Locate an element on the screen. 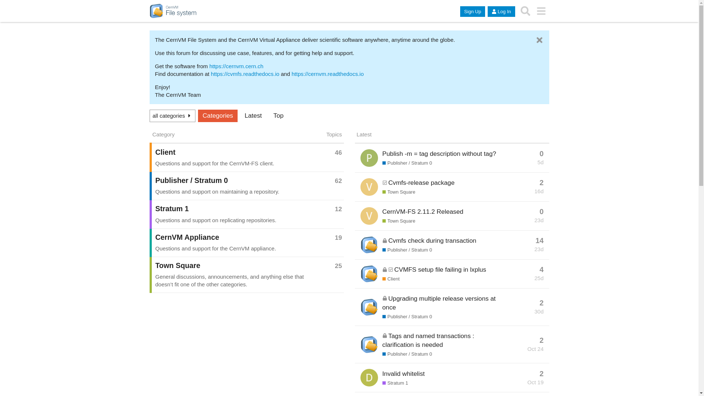  Dismiss this banner is located at coordinates (540, 40).